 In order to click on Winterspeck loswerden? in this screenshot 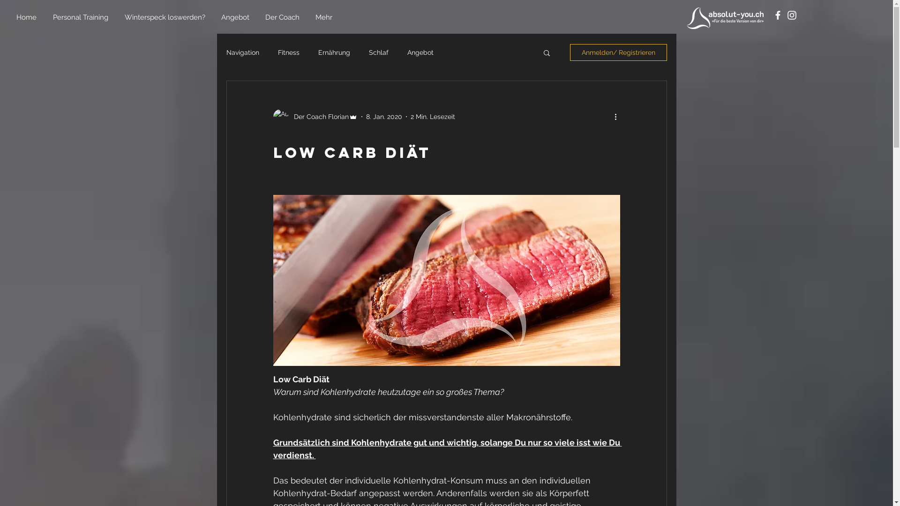, I will do `click(166, 18)`.